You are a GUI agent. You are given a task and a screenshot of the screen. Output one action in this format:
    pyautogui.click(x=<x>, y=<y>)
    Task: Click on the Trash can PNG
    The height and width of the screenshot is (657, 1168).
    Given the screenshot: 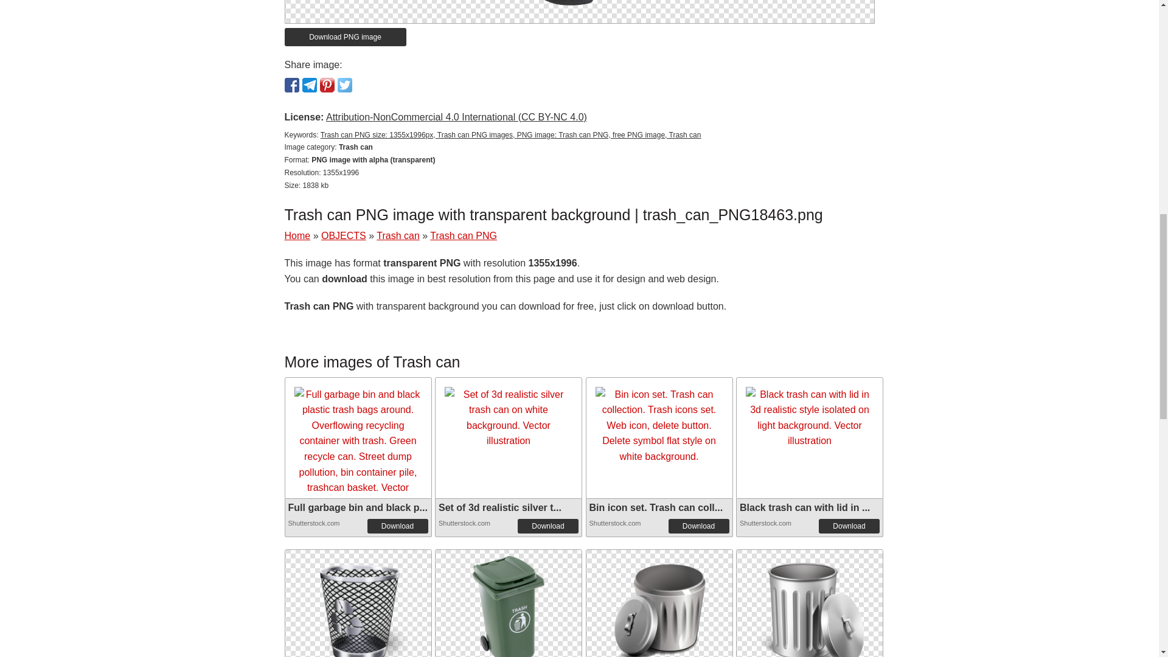 What is the action you would take?
    pyautogui.click(x=658, y=603)
    